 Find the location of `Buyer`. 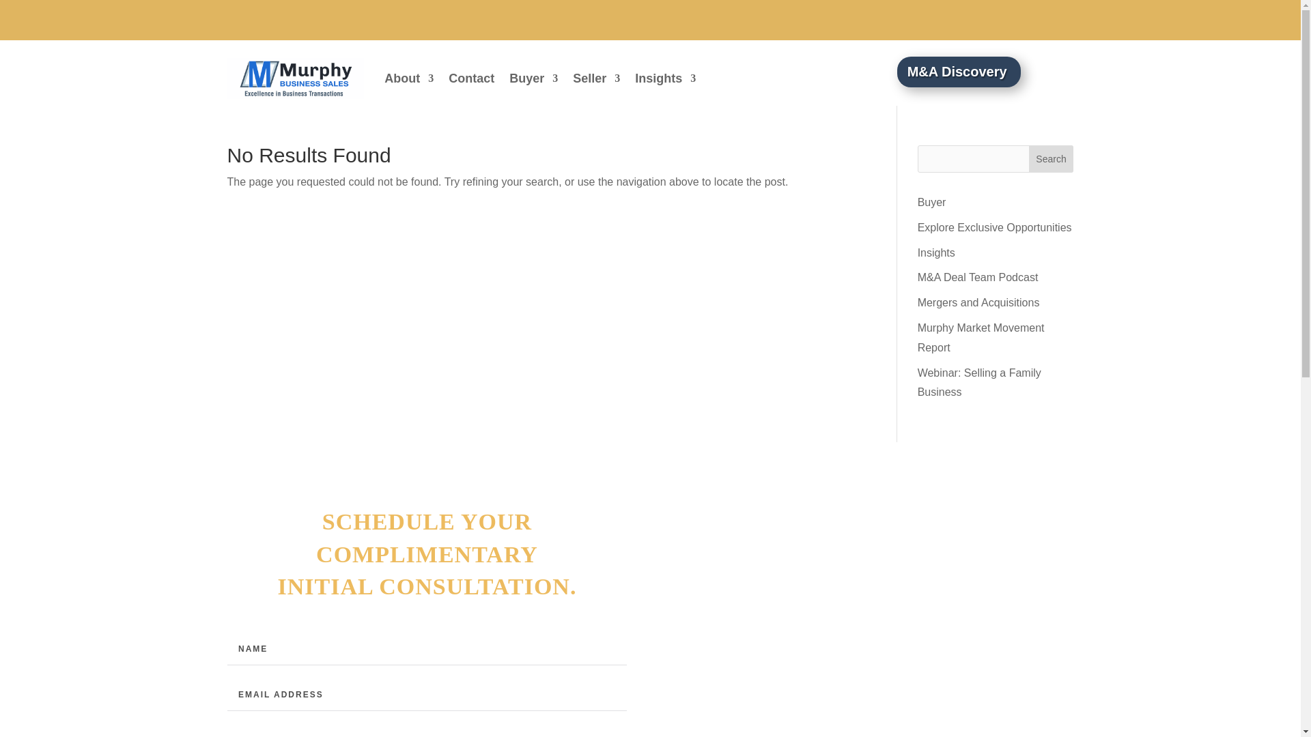

Buyer is located at coordinates (932, 202).